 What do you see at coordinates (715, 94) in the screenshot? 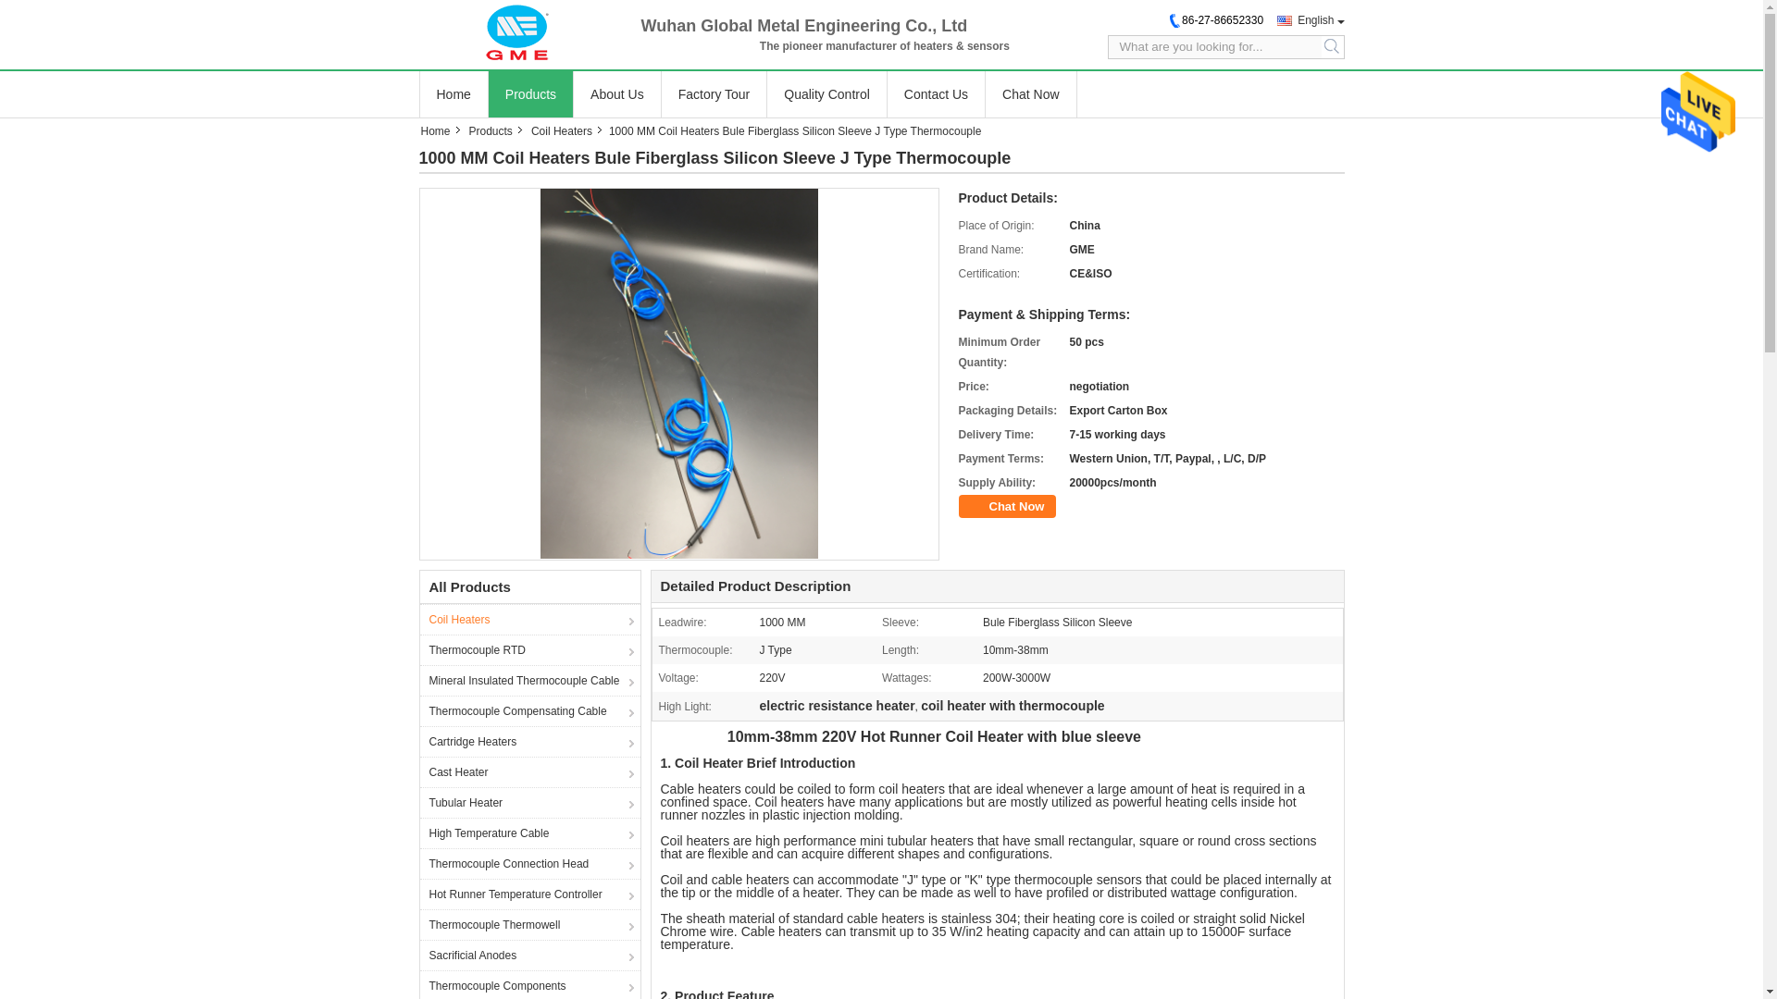
I see `Factory Tour` at bounding box center [715, 94].